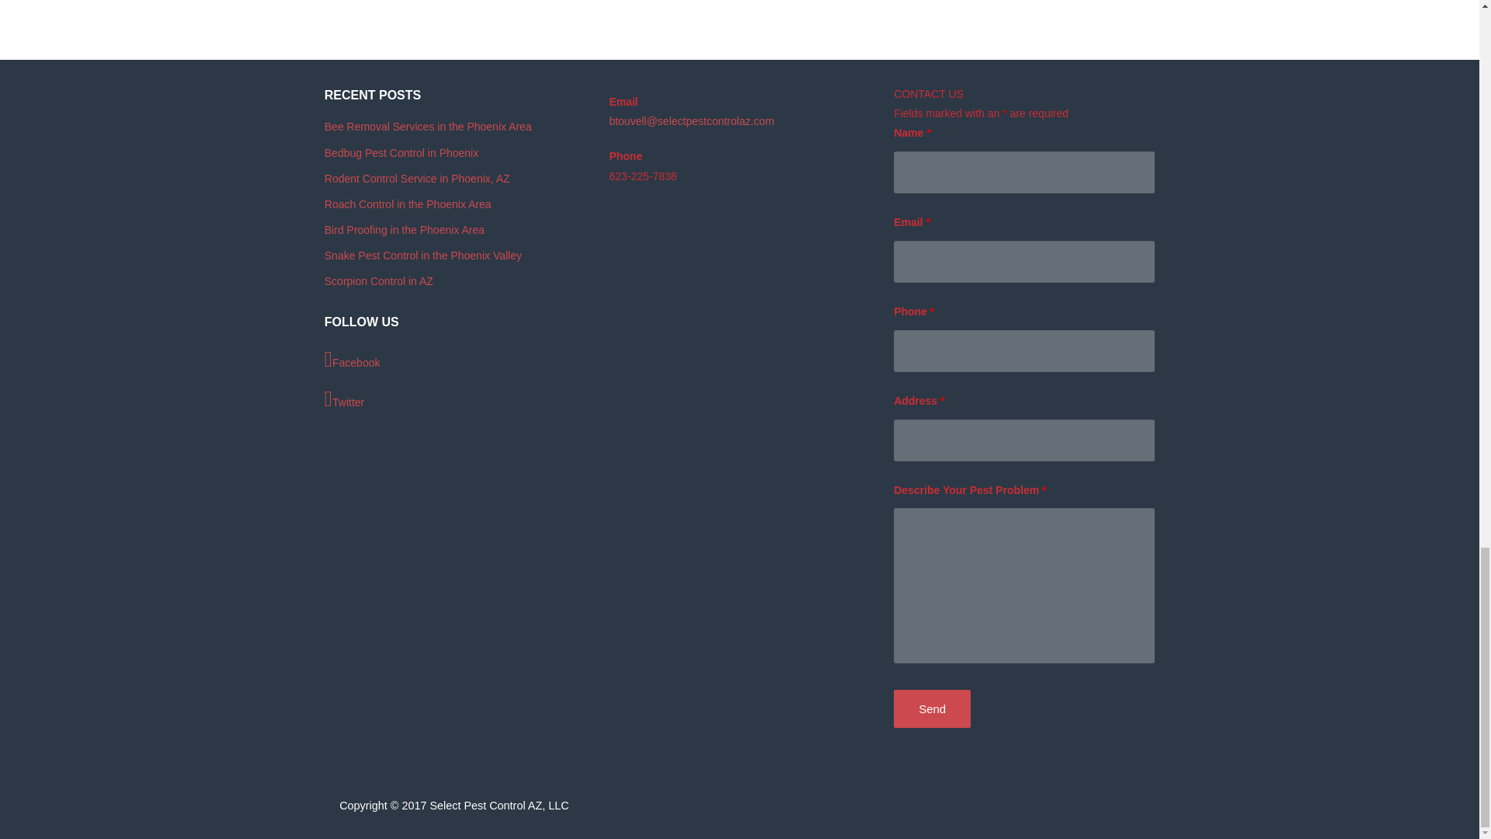 This screenshot has width=1491, height=839. What do you see at coordinates (405, 230) in the screenshot?
I see `Bird Proofing in the Phoenix Area` at bounding box center [405, 230].